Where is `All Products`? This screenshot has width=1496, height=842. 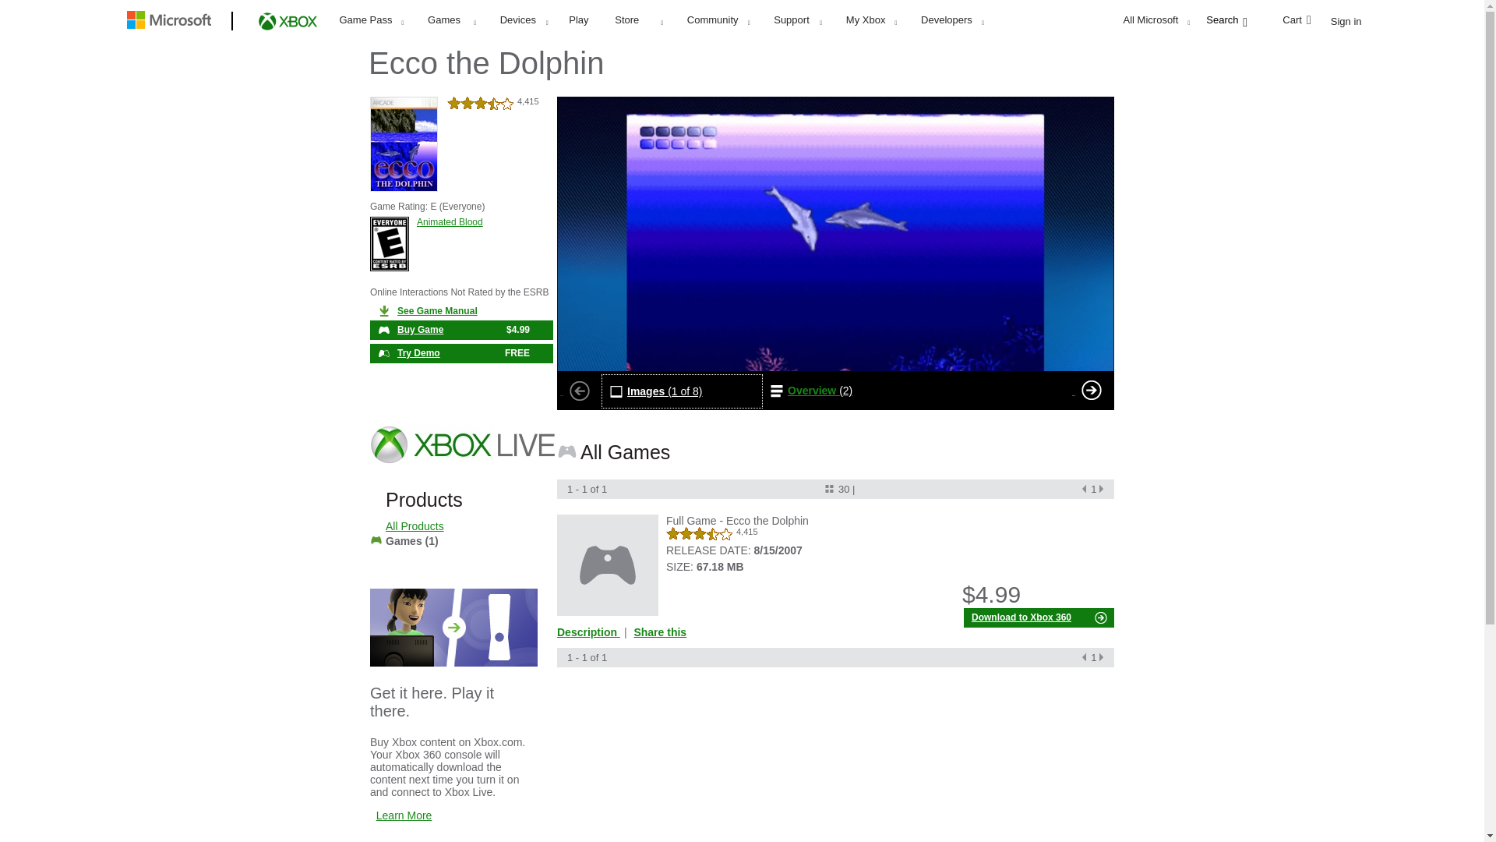
All Products is located at coordinates (415, 525).